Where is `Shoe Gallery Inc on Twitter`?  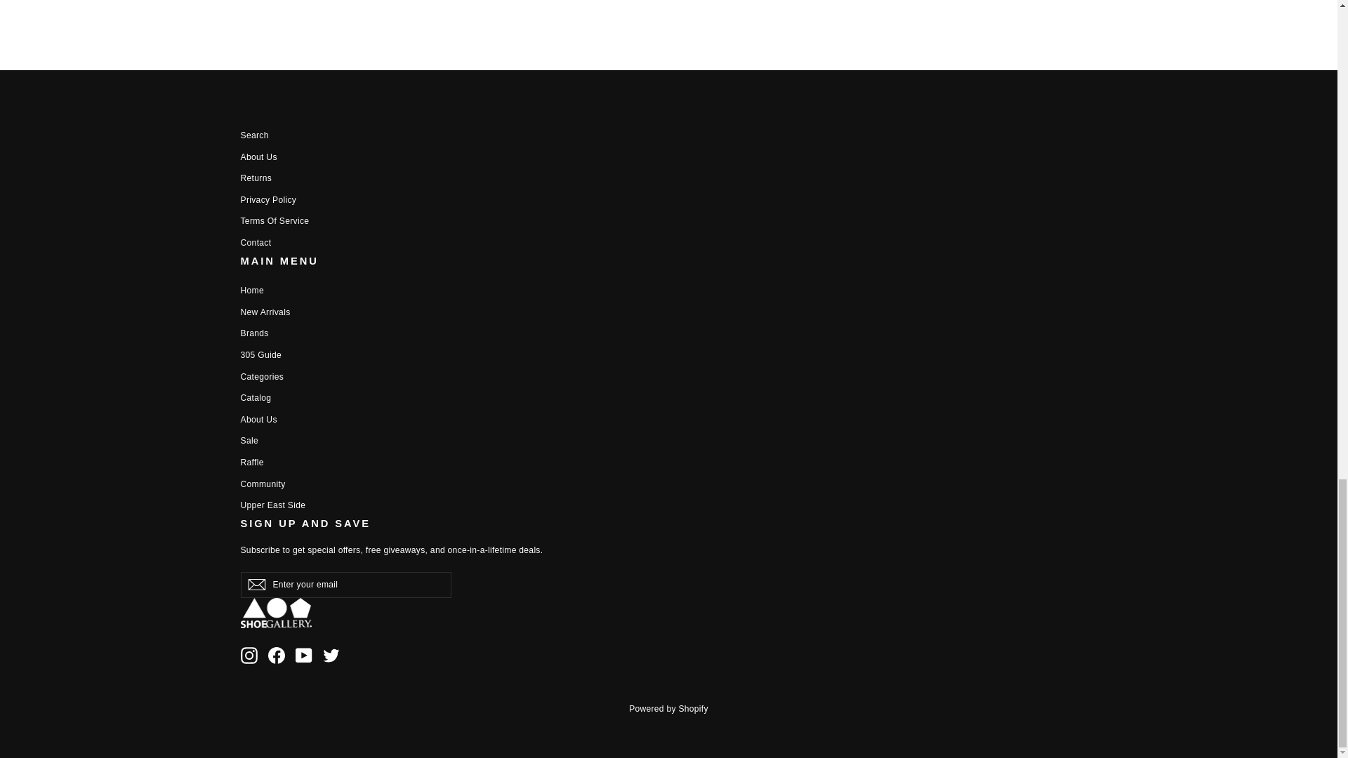 Shoe Gallery Inc on Twitter is located at coordinates (331, 656).